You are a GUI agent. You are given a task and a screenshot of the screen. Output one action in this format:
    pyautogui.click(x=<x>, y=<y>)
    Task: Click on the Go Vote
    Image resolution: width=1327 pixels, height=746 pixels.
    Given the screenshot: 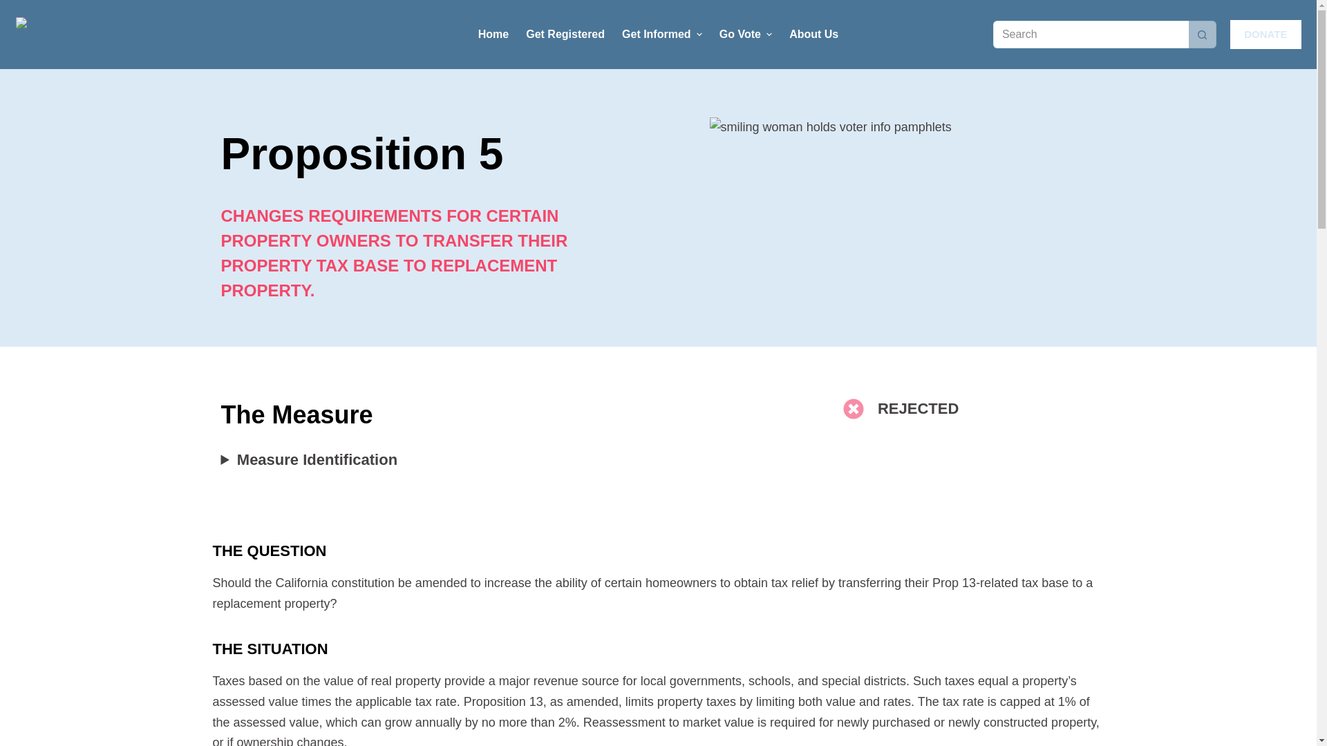 What is the action you would take?
    pyautogui.click(x=745, y=35)
    